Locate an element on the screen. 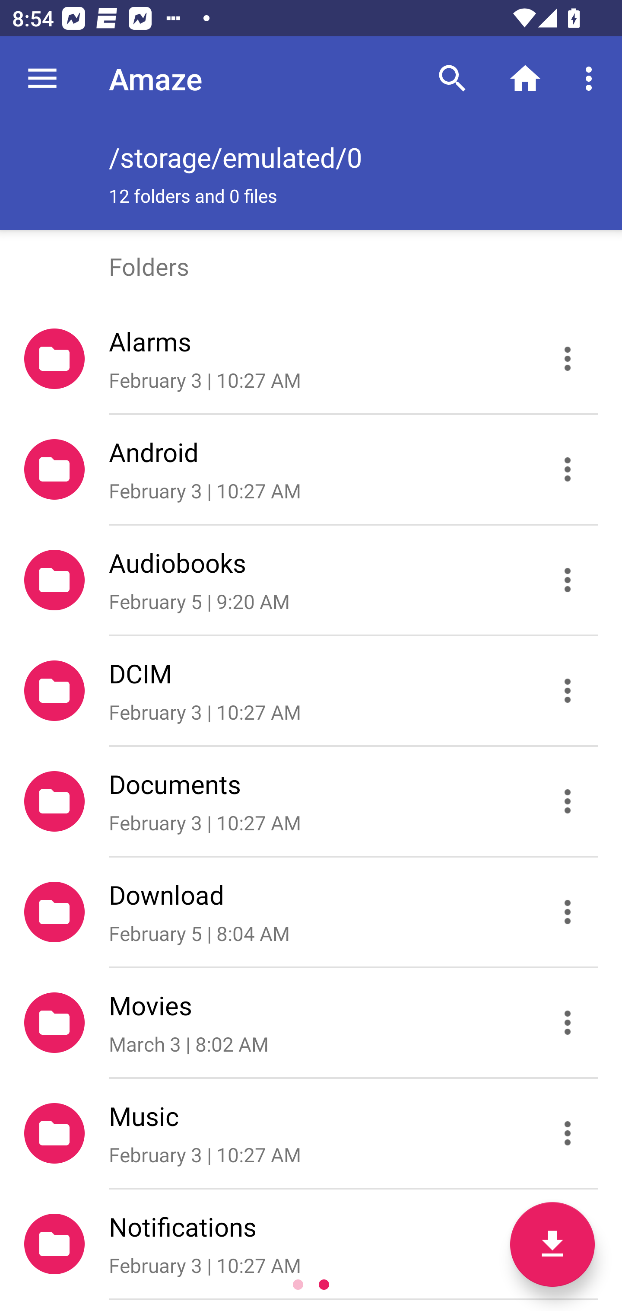  Movies March 3 | 8:02 AM is located at coordinates (311, 1023).